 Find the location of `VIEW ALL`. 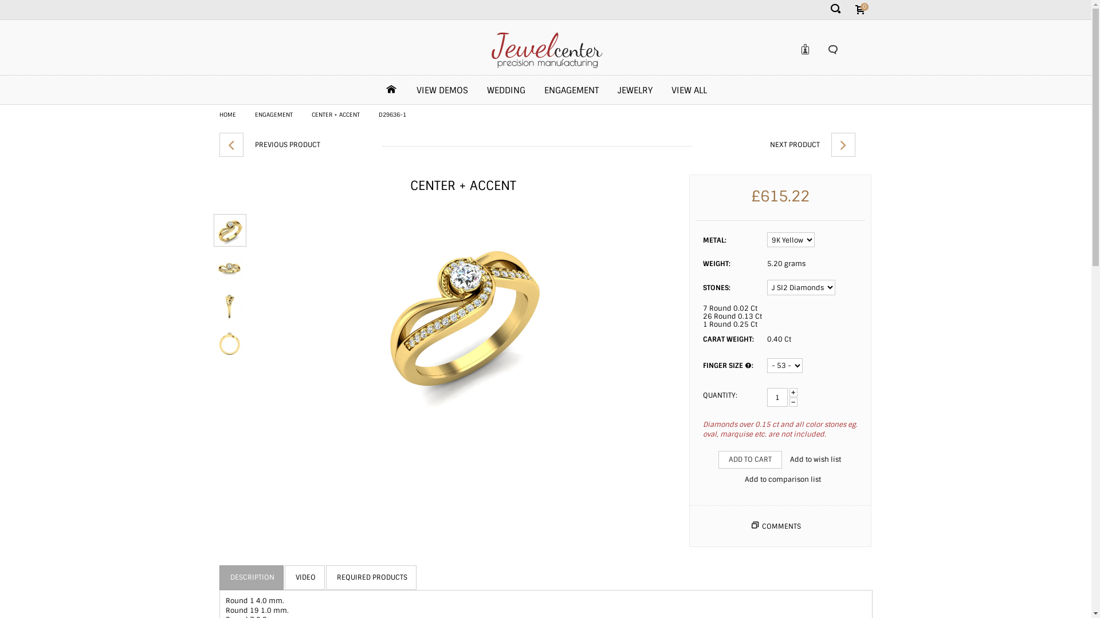

VIEW ALL is located at coordinates (689, 93).